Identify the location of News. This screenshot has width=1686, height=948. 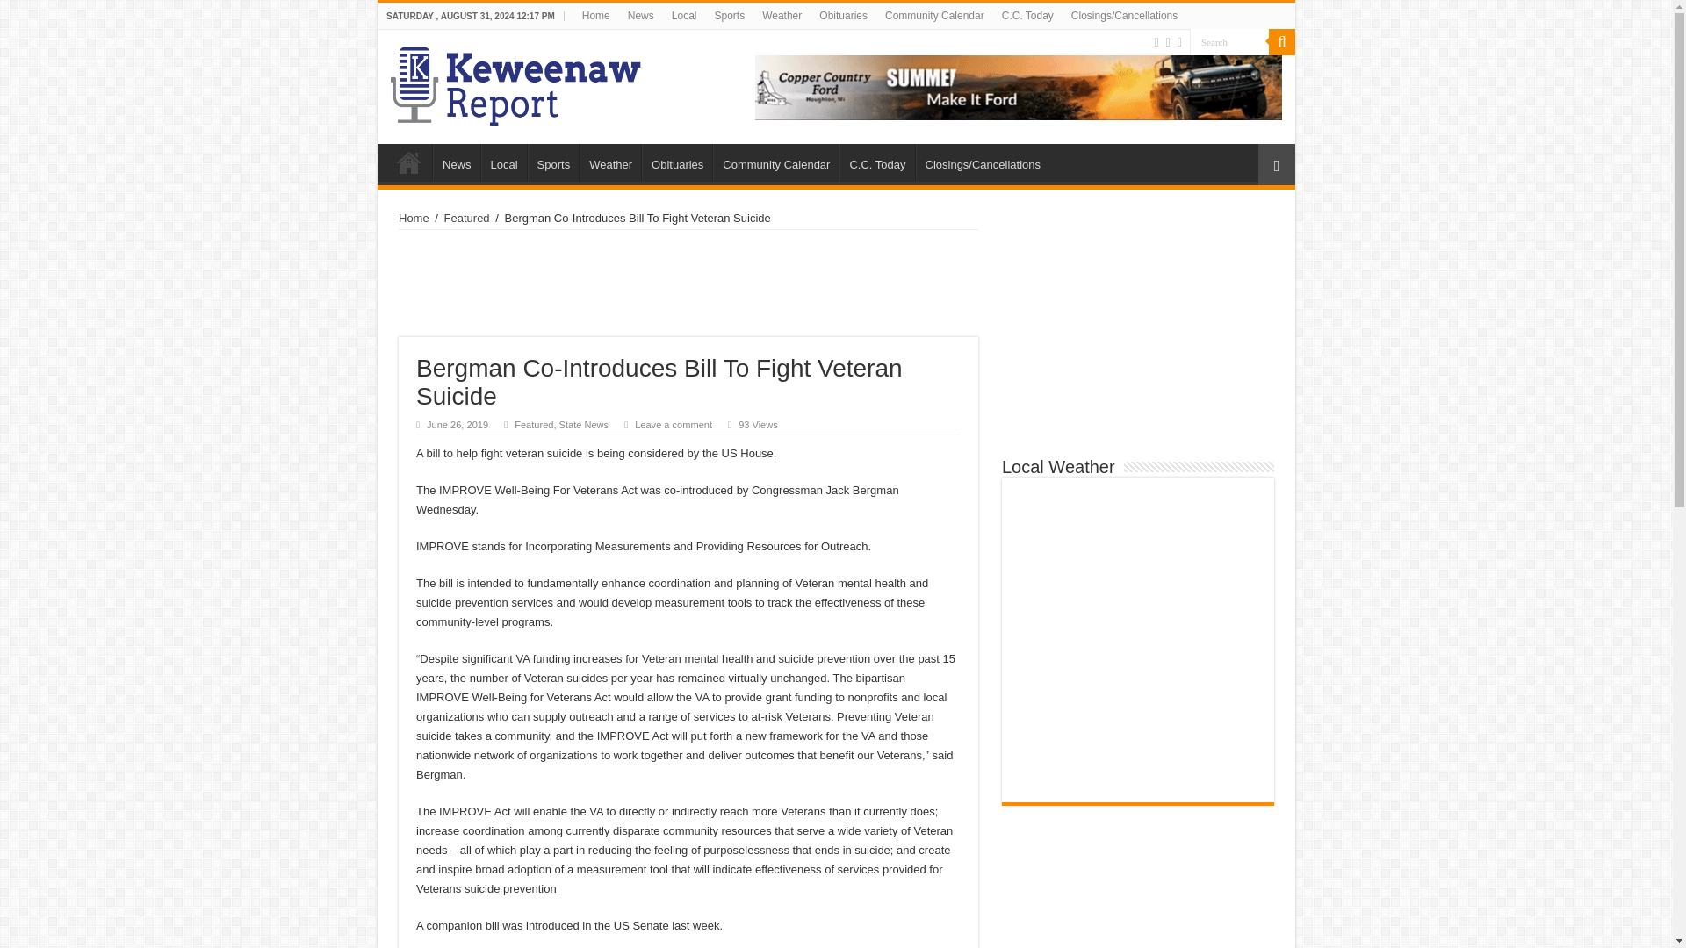
(457, 162).